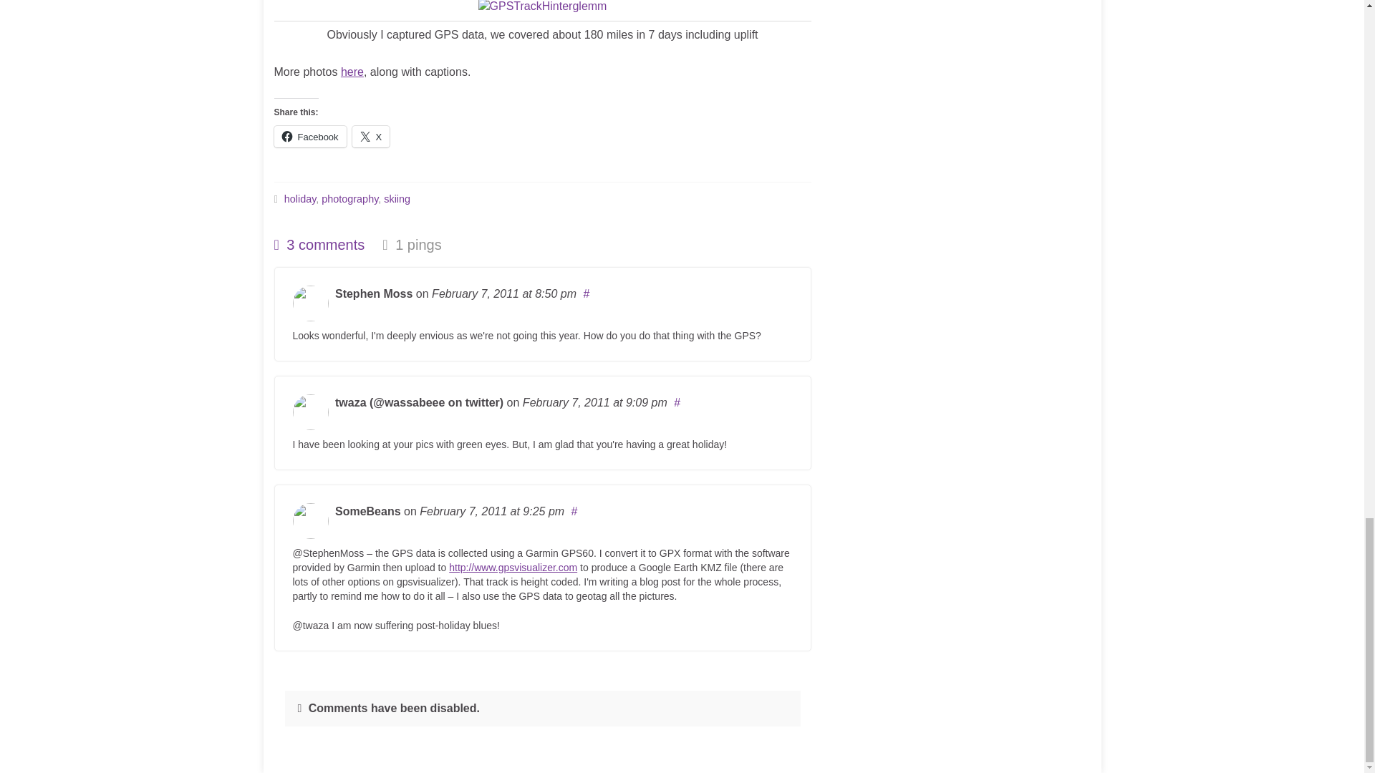  Describe the element at coordinates (319, 245) in the screenshot. I see `3 comments` at that location.